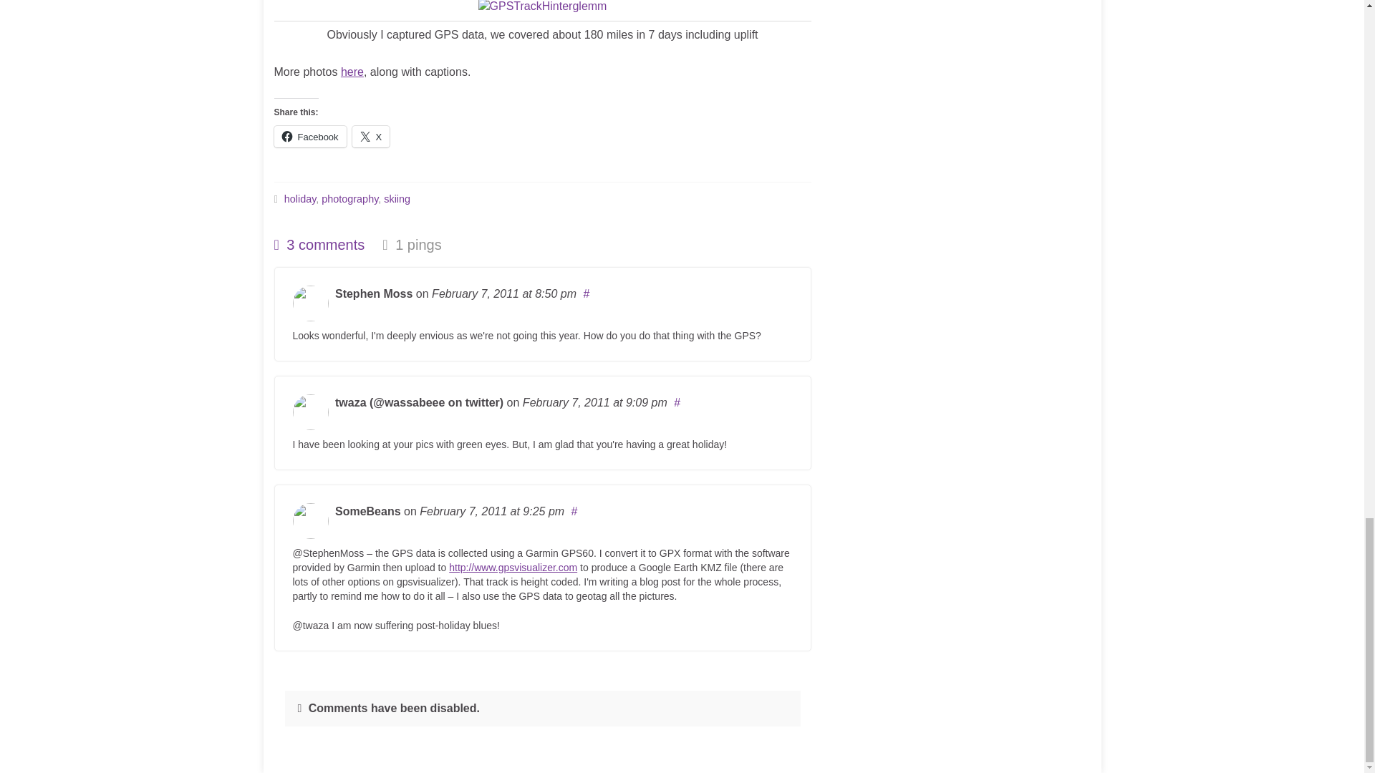  Describe the element at coordinates (319, 245) in the screenshot. I see `3 comments` at that location.